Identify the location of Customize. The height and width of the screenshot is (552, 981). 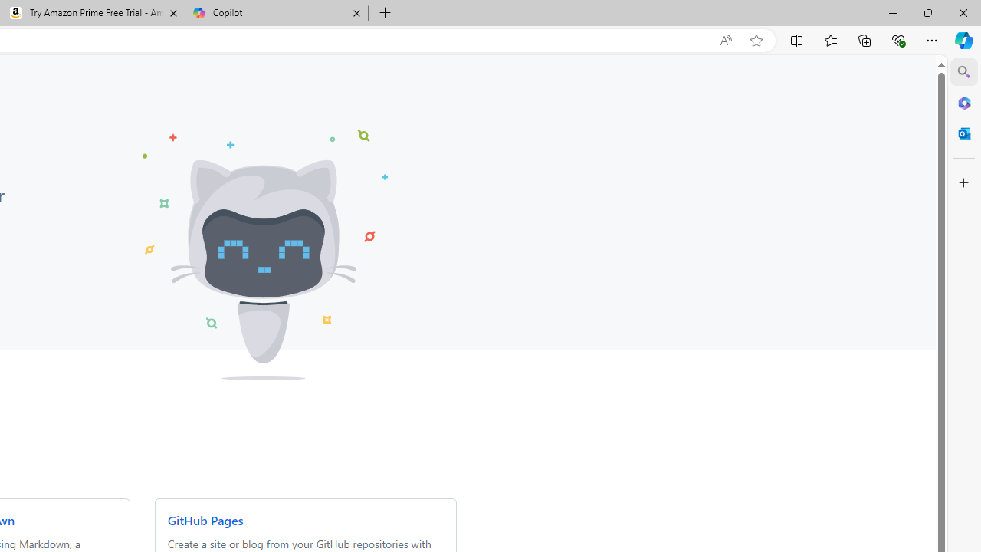
(964, 183).